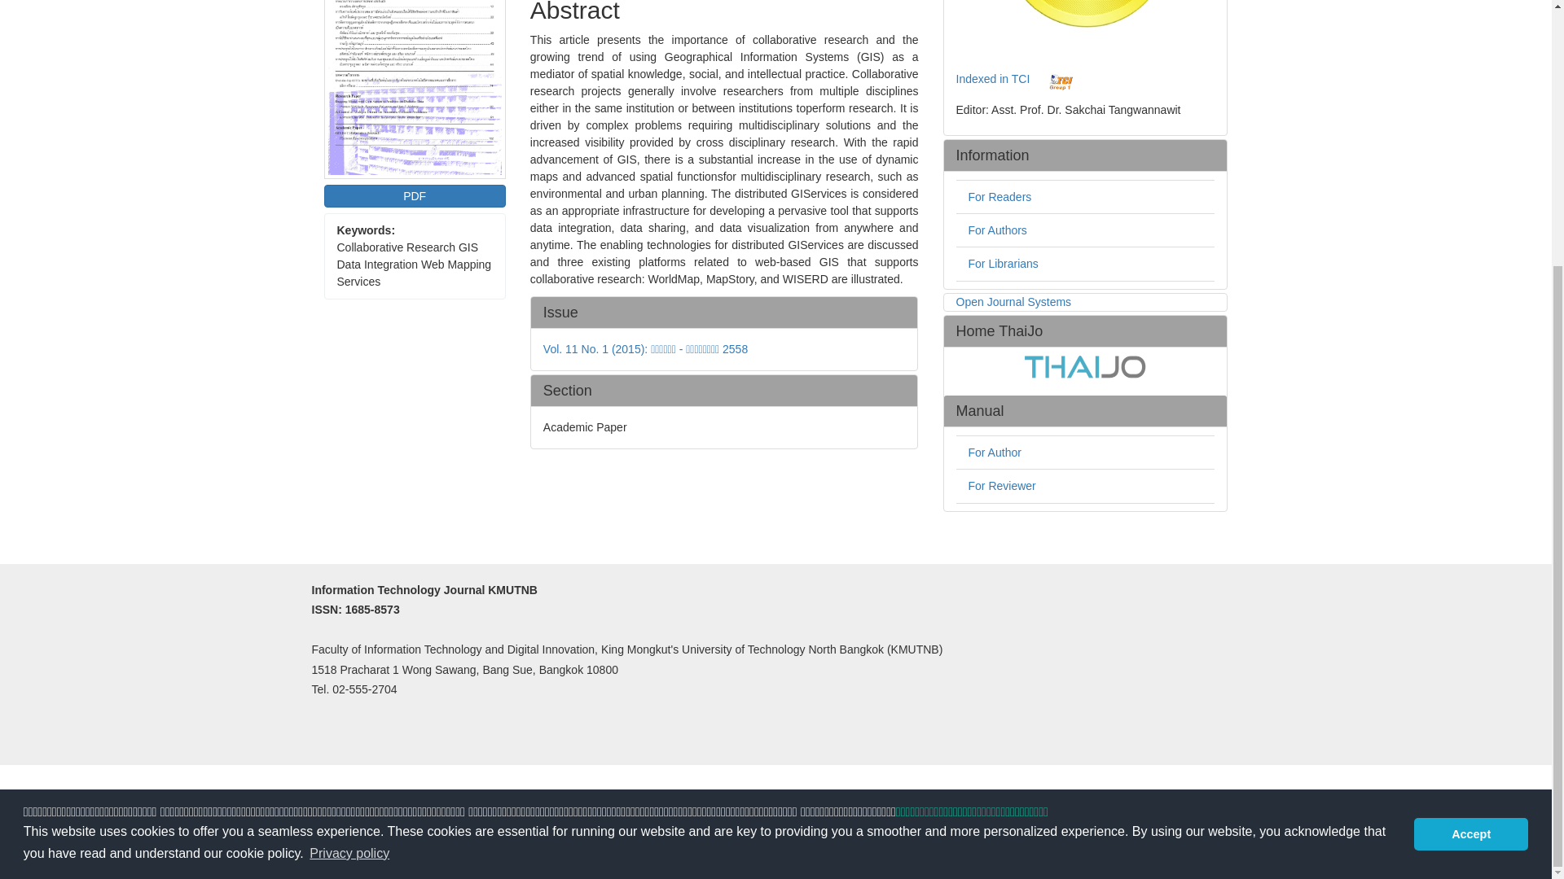  What do you see at coordinates (349, 481) in the screenshot?
I see `Privacy policy` at bounding box center [349, 481].